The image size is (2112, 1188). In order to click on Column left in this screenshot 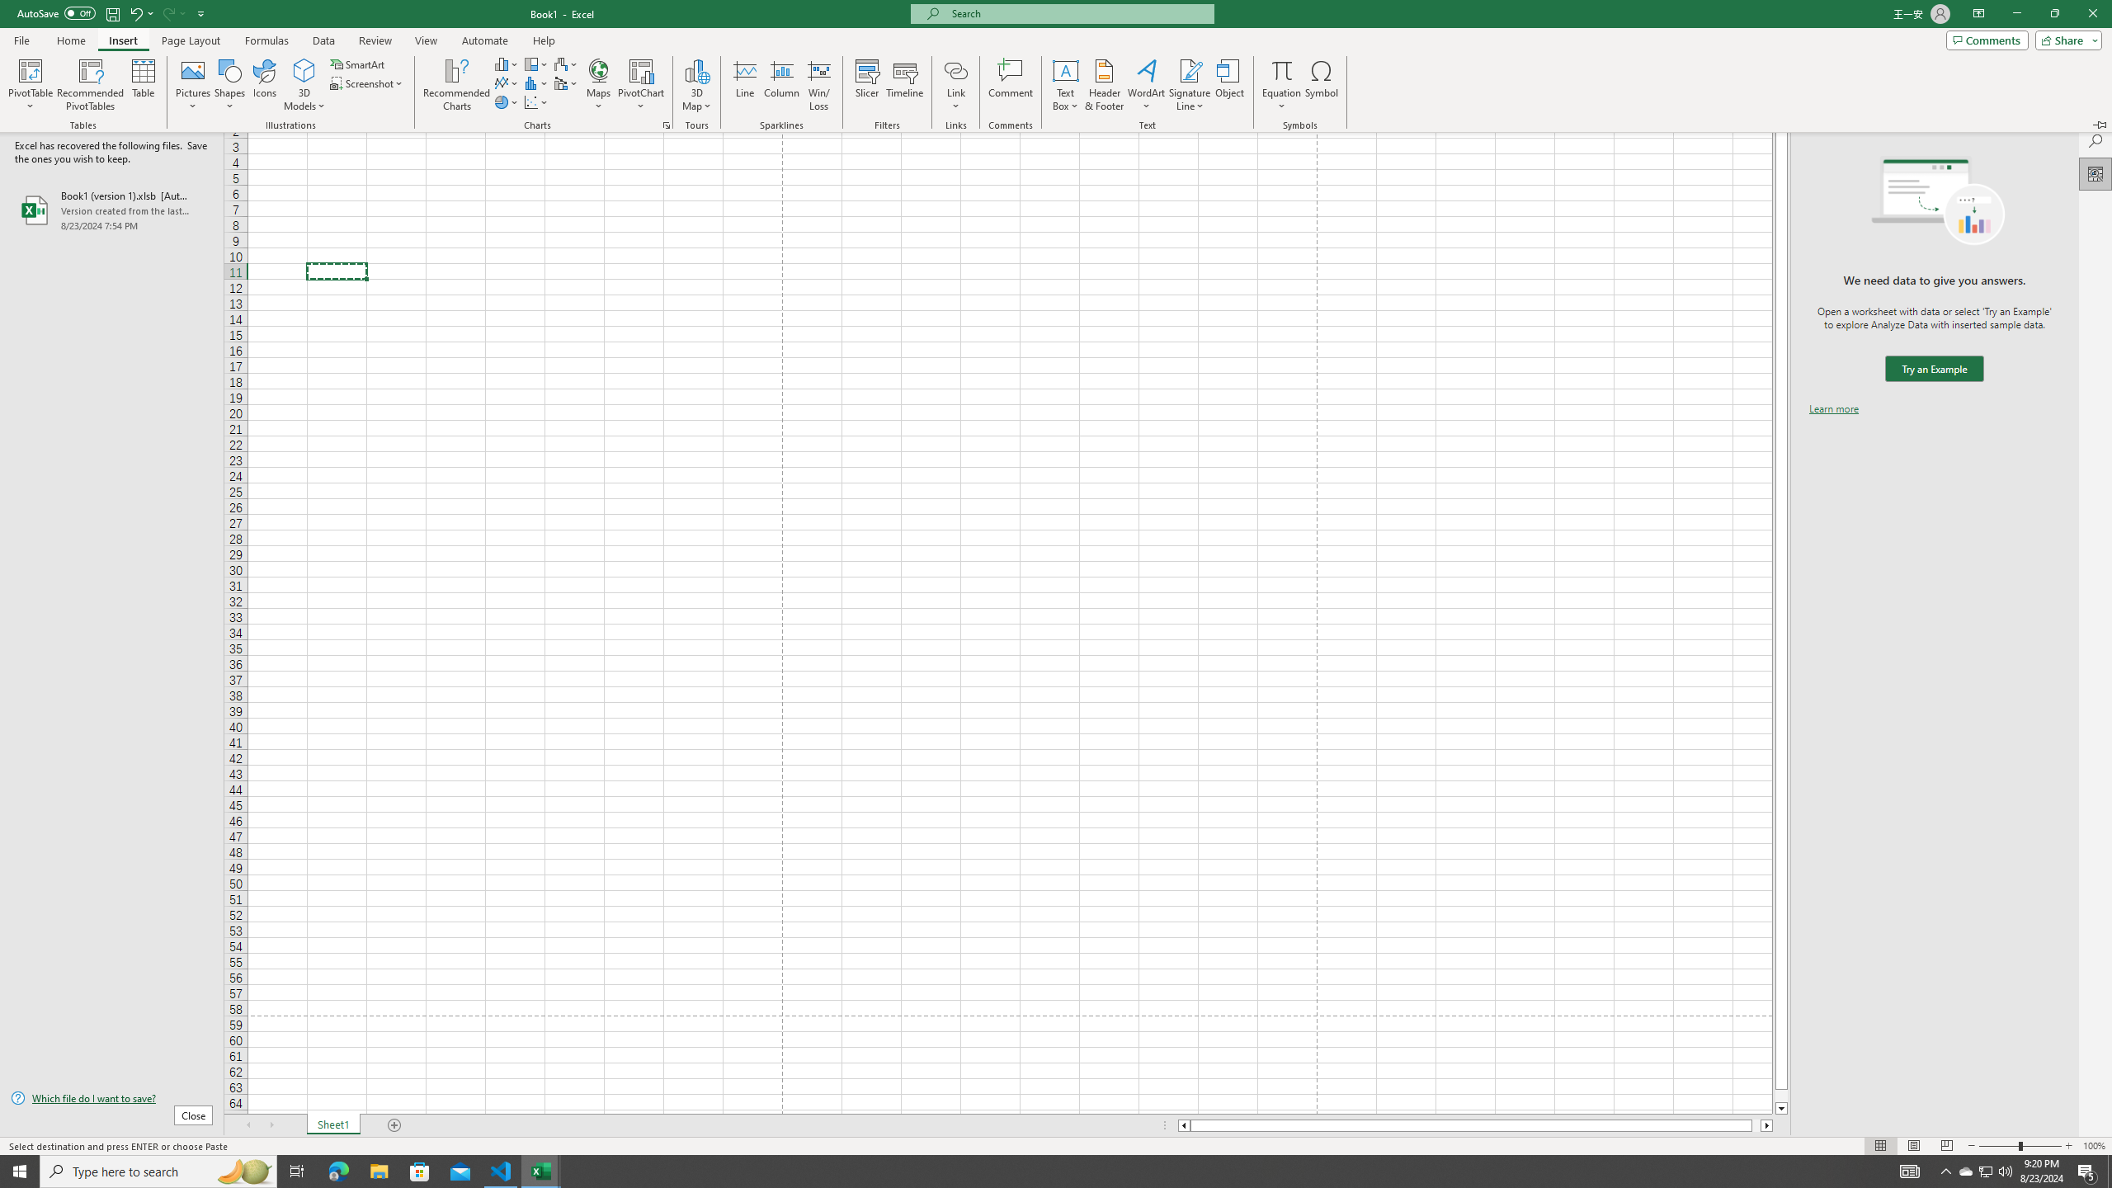, I will do `click(1183, 1125)`.